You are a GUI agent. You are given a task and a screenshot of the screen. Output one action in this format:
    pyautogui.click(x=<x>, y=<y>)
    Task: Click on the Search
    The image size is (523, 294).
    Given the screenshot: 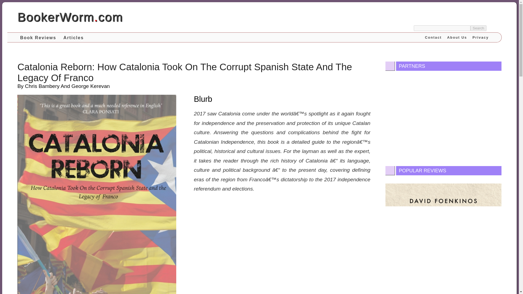 What is the action you would take?
    pyautogui.click(x=478, y=28)
    